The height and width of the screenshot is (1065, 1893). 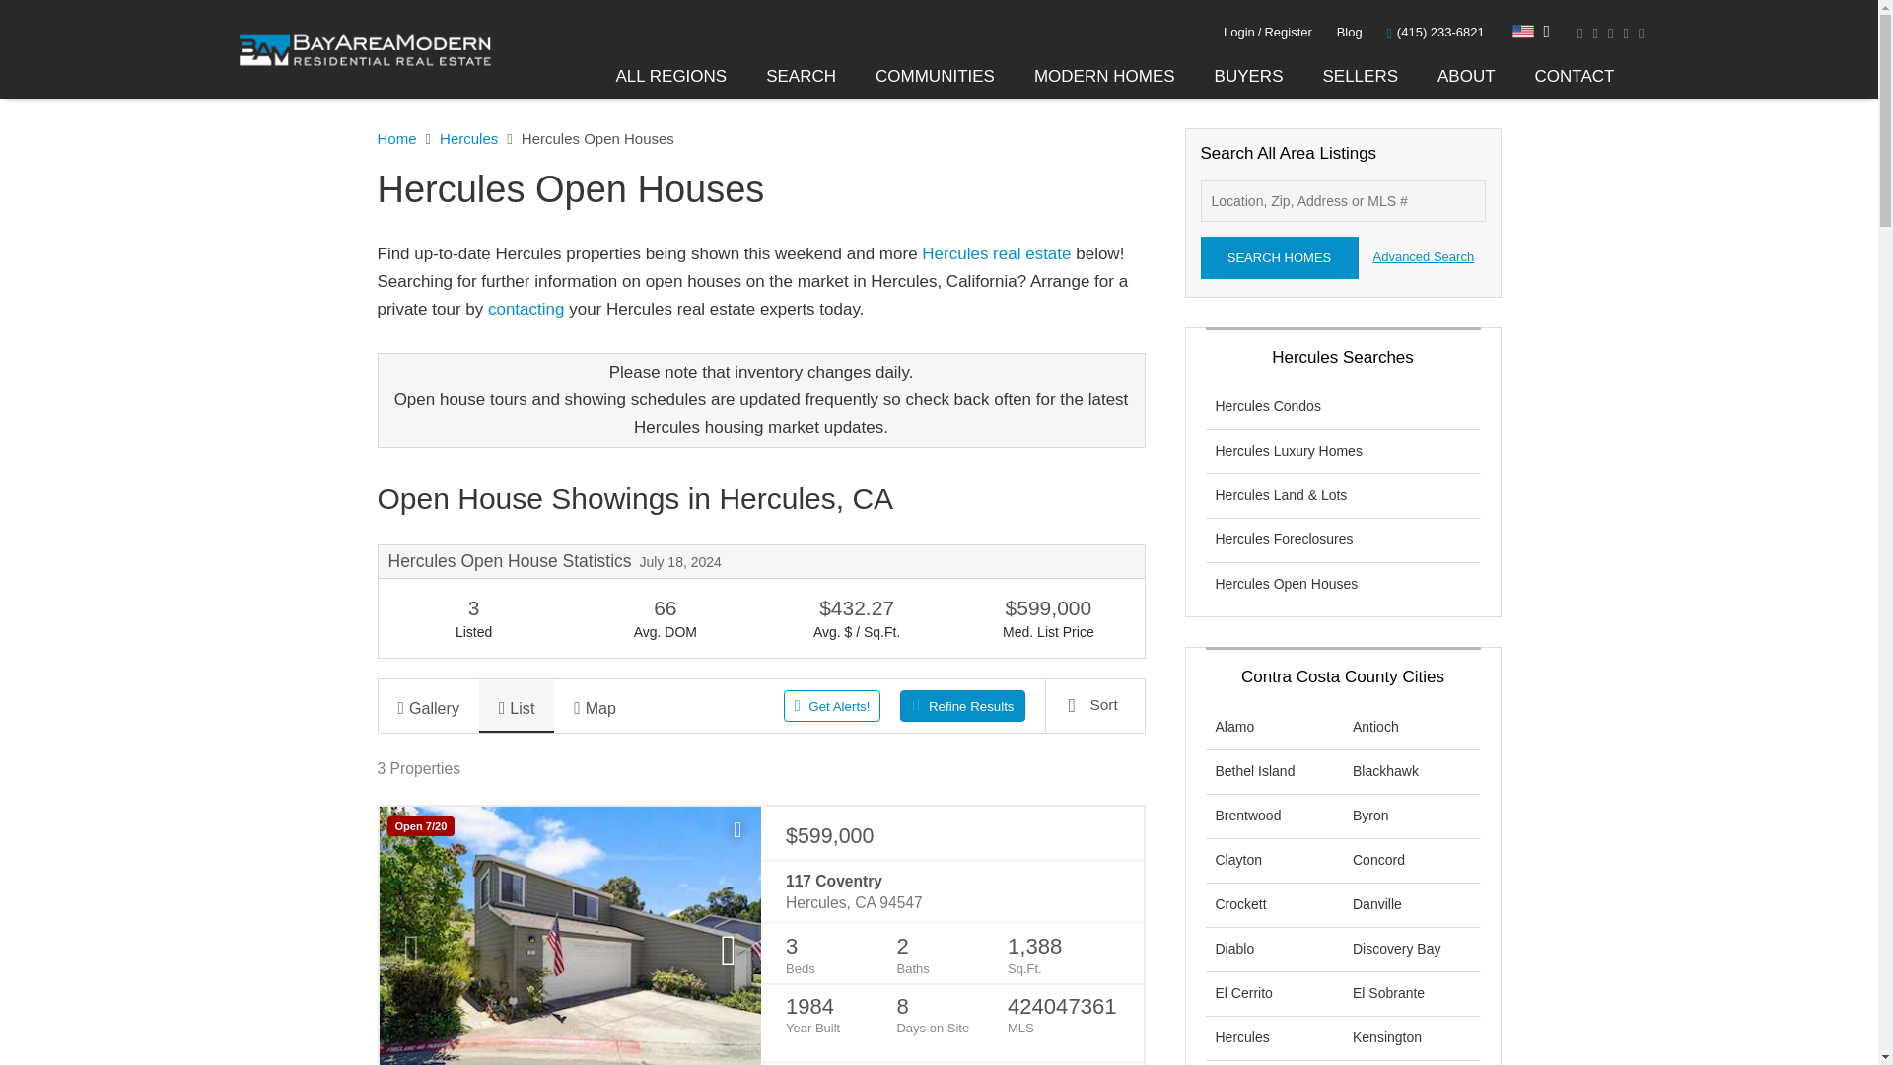 I want to click on Select Language, so click(x=1531, y=32).